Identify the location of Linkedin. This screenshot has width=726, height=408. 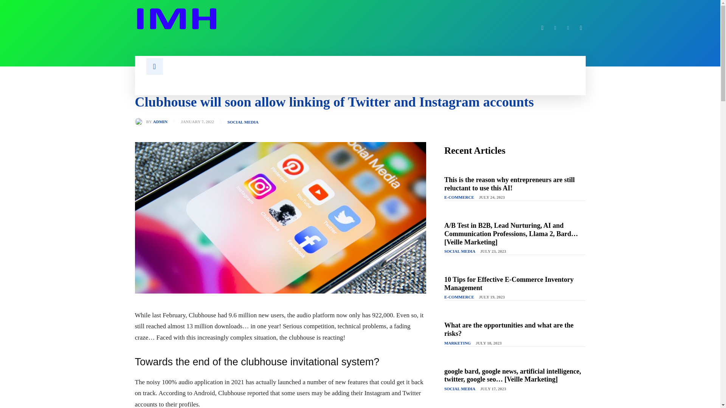
(555, 28).